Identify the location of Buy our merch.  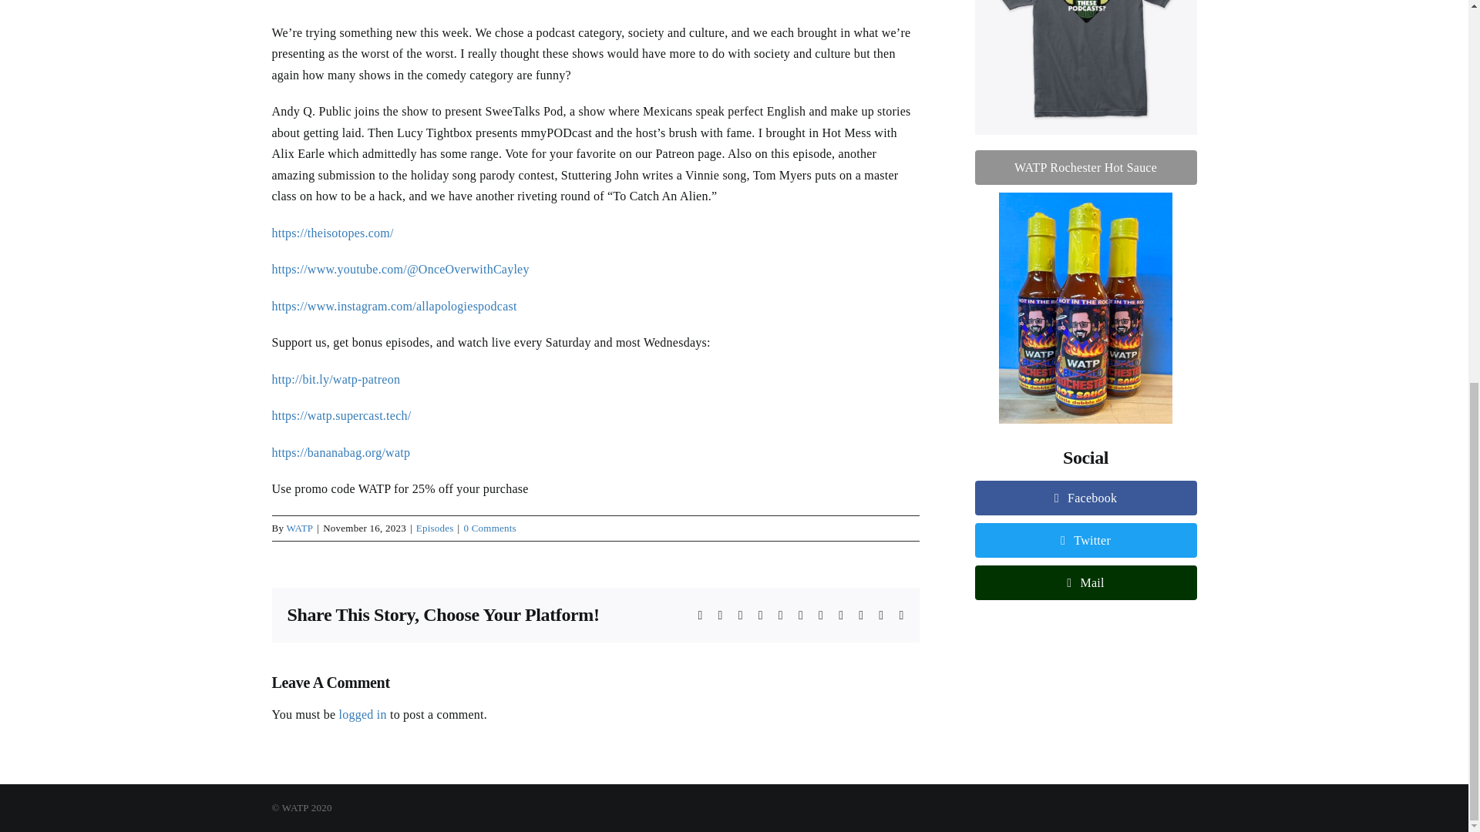
(1085, 75).